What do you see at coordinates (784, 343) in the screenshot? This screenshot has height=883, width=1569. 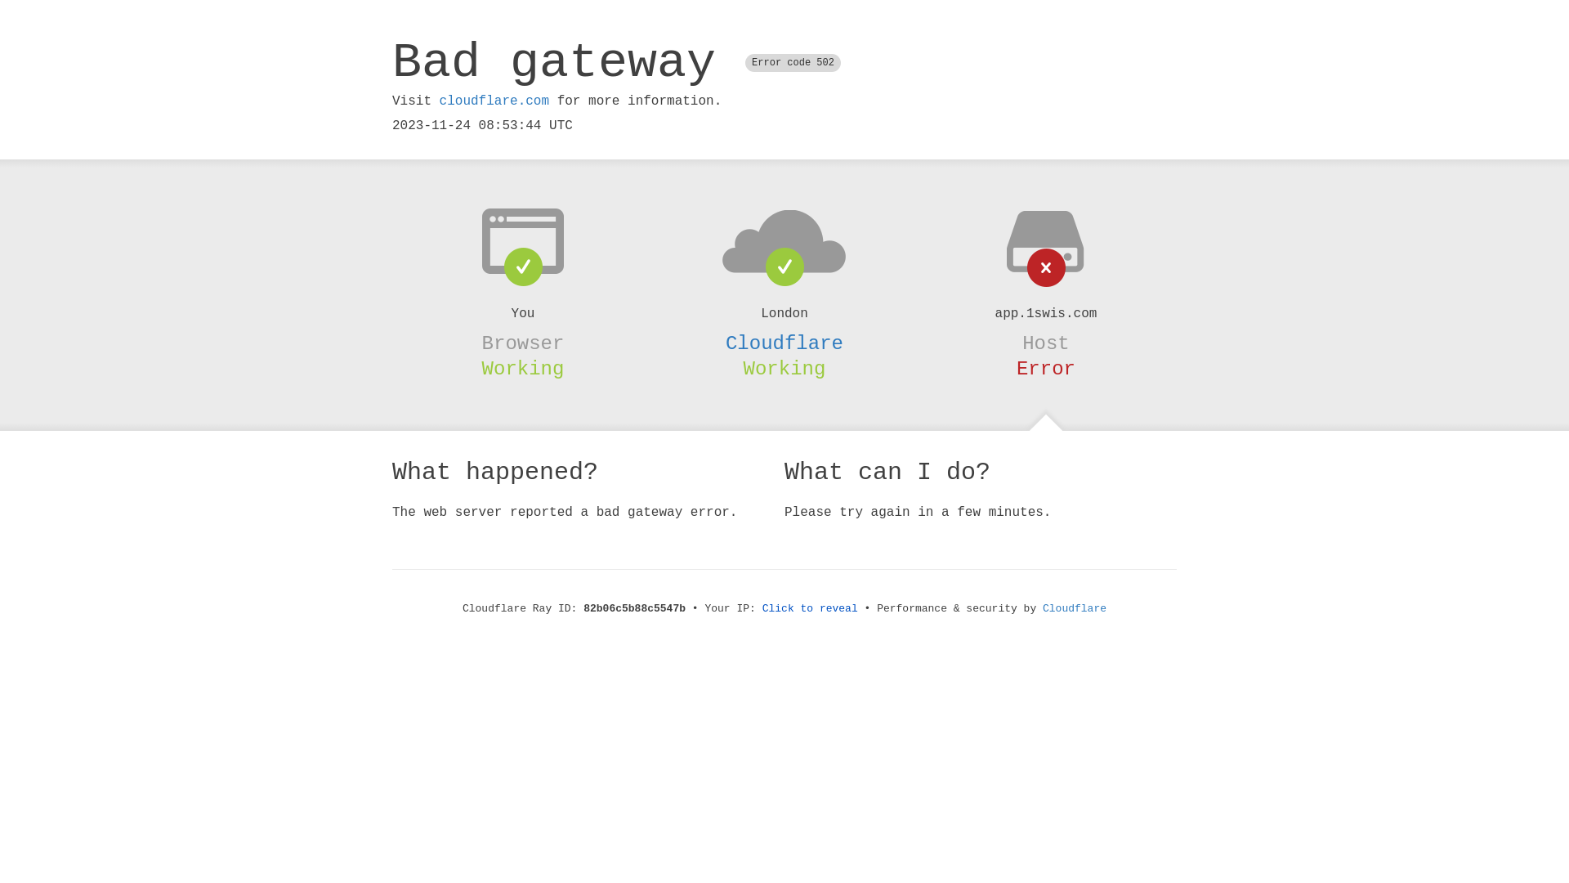 I see `Cloudflare` at bounding box center [784, 343].